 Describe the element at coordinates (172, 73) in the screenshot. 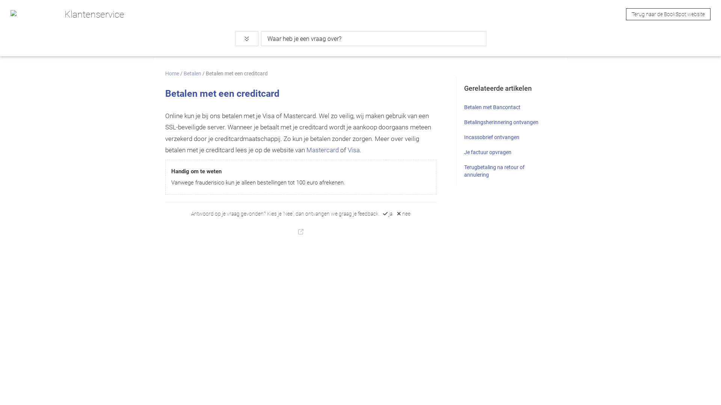

I see `Home` at that location.